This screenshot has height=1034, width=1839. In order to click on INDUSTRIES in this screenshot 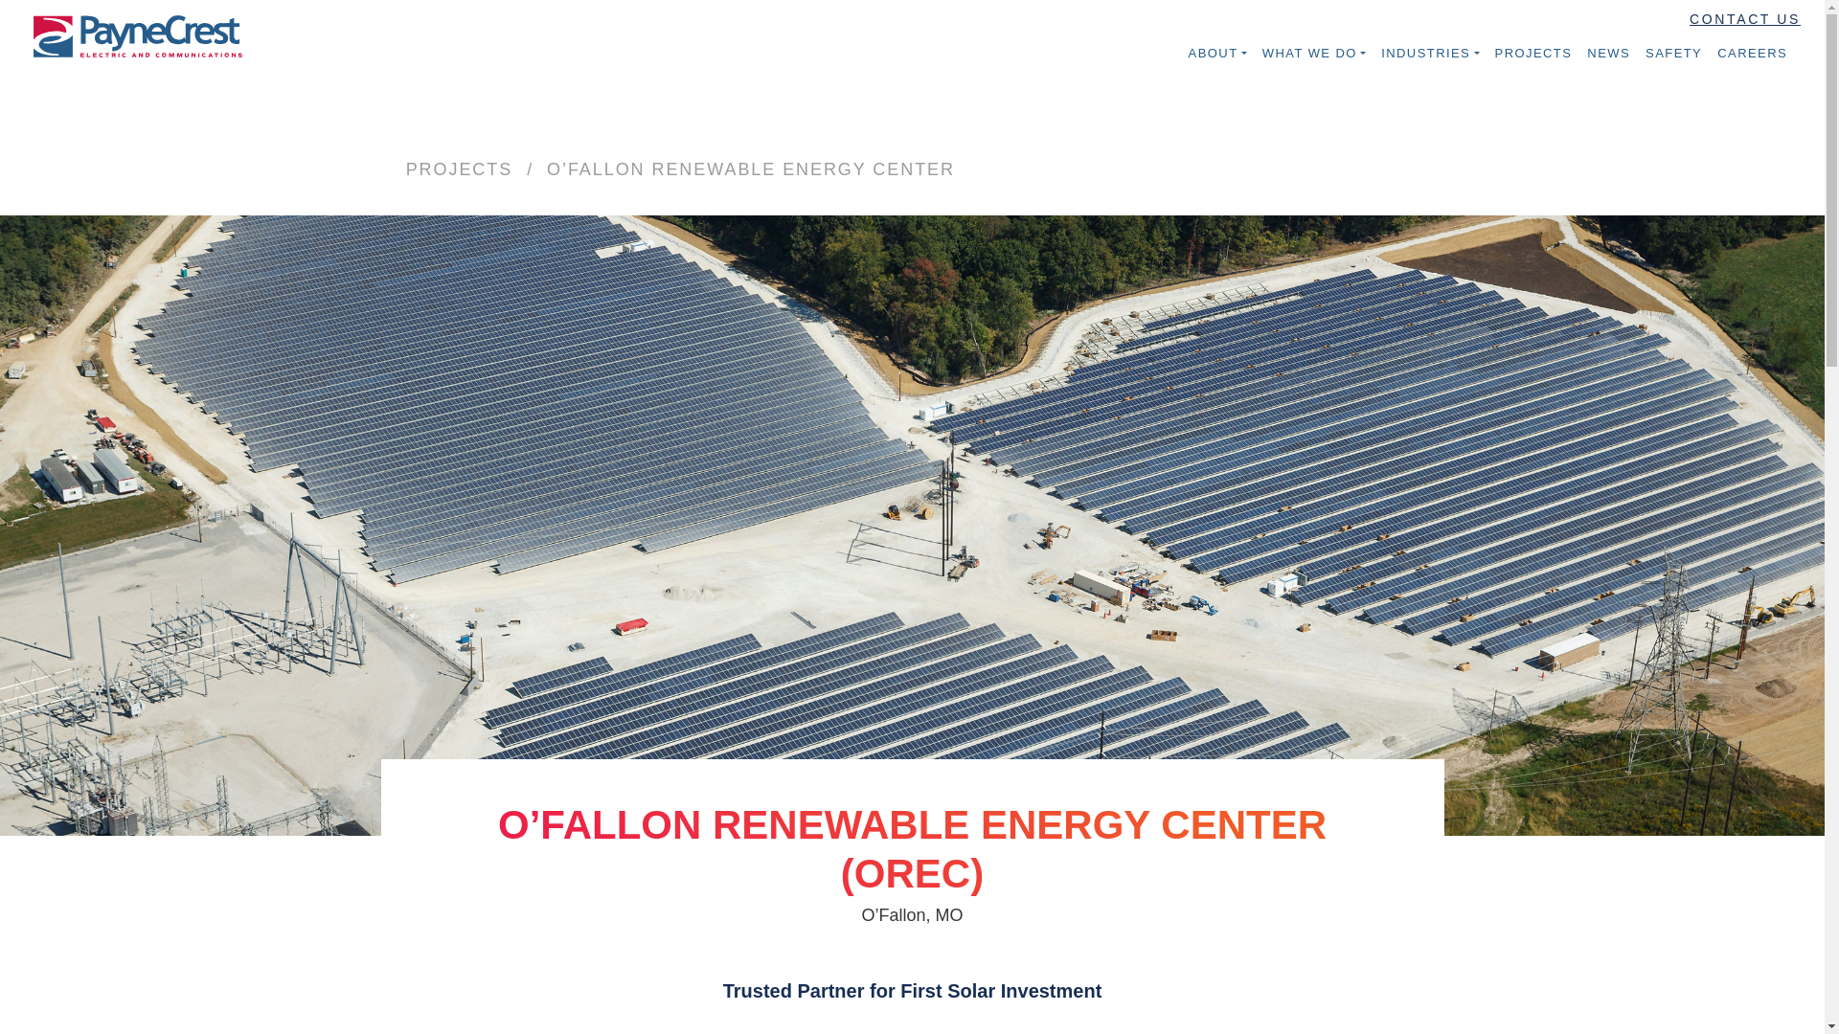, I will do `click(1429, 54)`.